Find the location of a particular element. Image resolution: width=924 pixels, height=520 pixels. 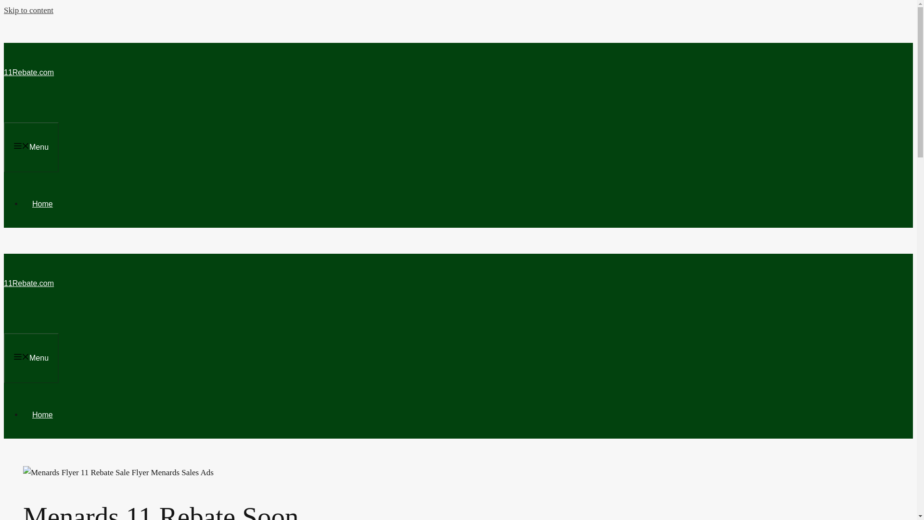

Skip to content is located at coordinates (28, 10).